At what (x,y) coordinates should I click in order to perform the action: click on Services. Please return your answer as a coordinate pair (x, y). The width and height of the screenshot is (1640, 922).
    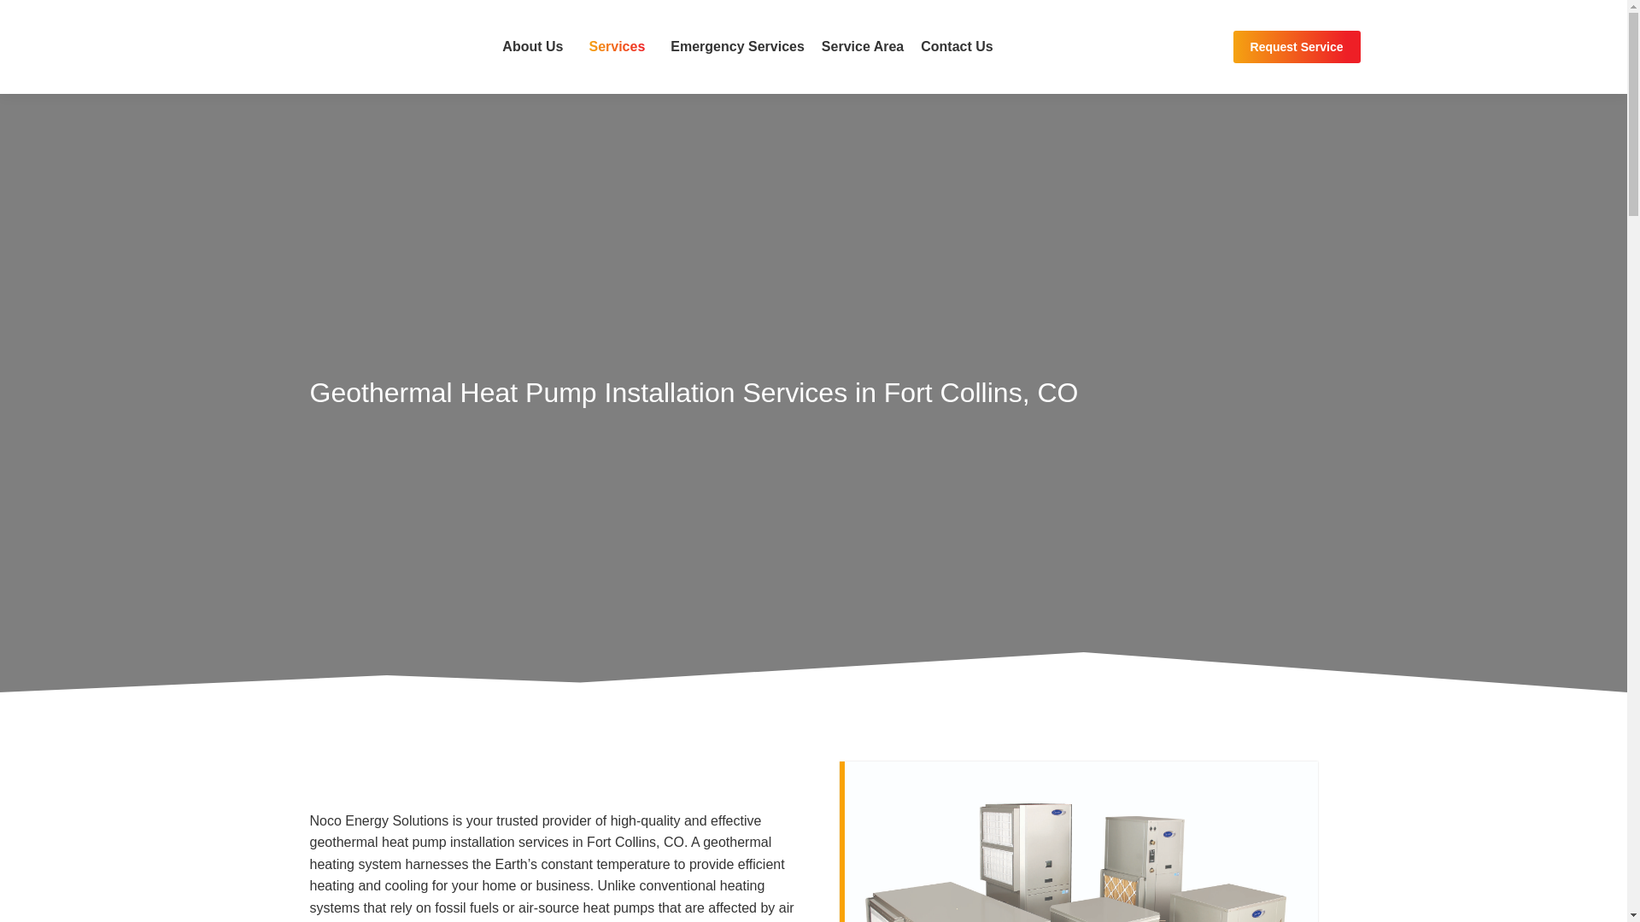
    Looking at the image, I should click on (621, 47).